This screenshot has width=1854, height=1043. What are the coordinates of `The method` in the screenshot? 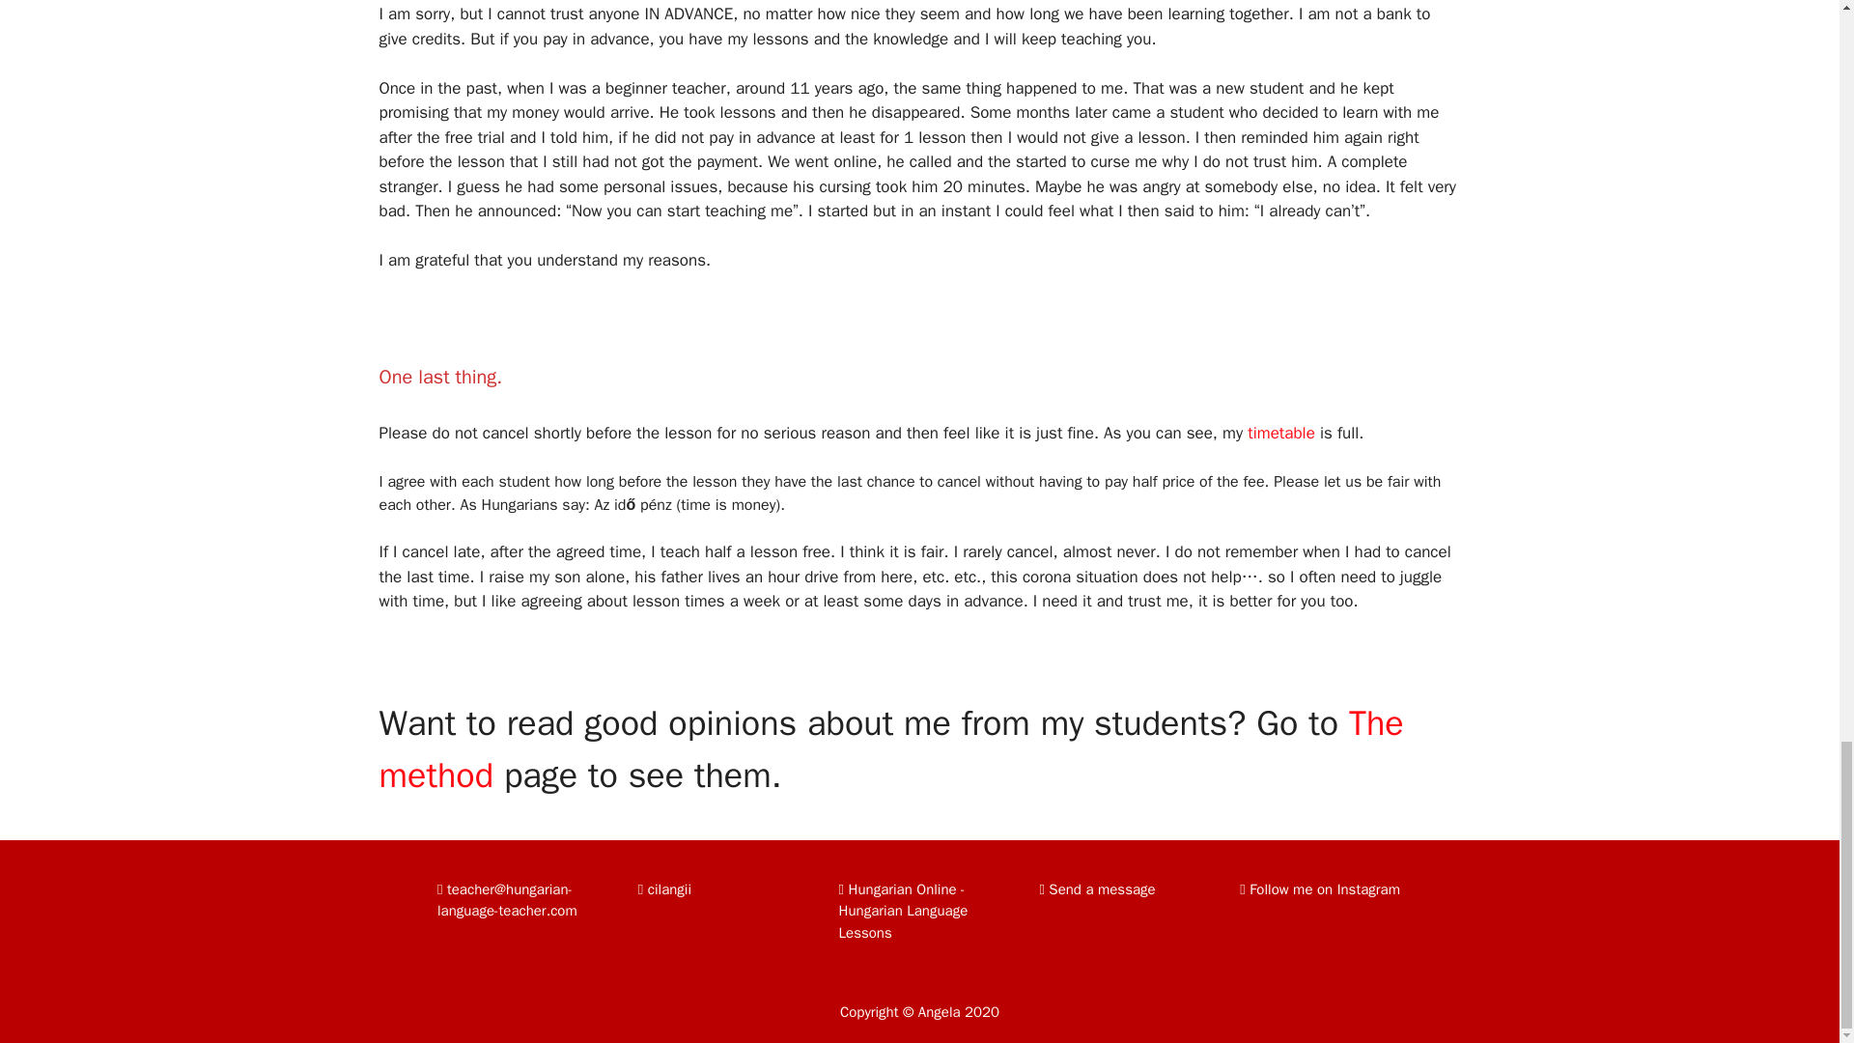 It's located at (890, 749).